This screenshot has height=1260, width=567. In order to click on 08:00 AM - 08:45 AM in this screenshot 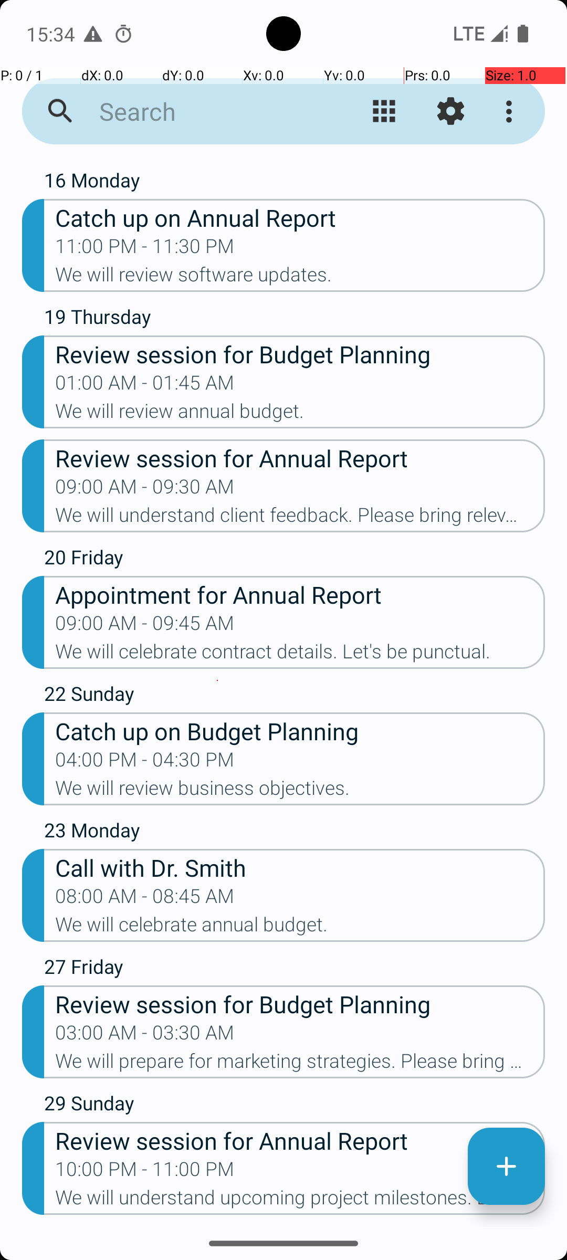, I will do `click(145, 899)`.